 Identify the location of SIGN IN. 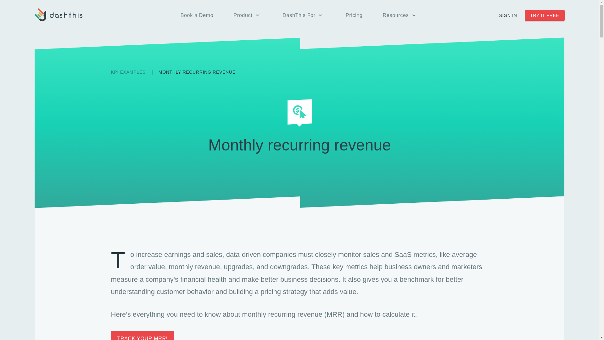
(508, 15).